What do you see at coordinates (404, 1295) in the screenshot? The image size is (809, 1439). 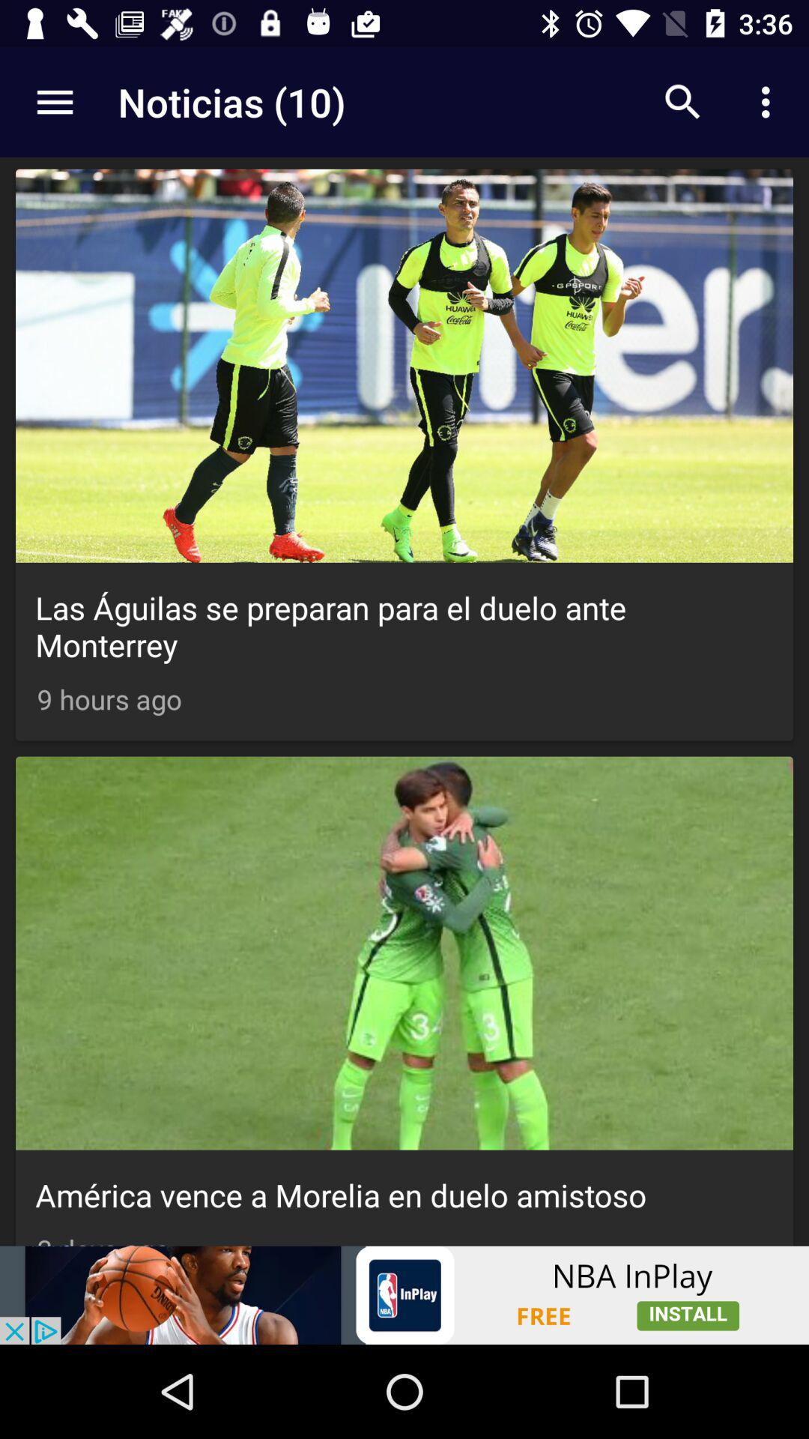 I see `go to advertisement website` at bounding box center [404, 1295].